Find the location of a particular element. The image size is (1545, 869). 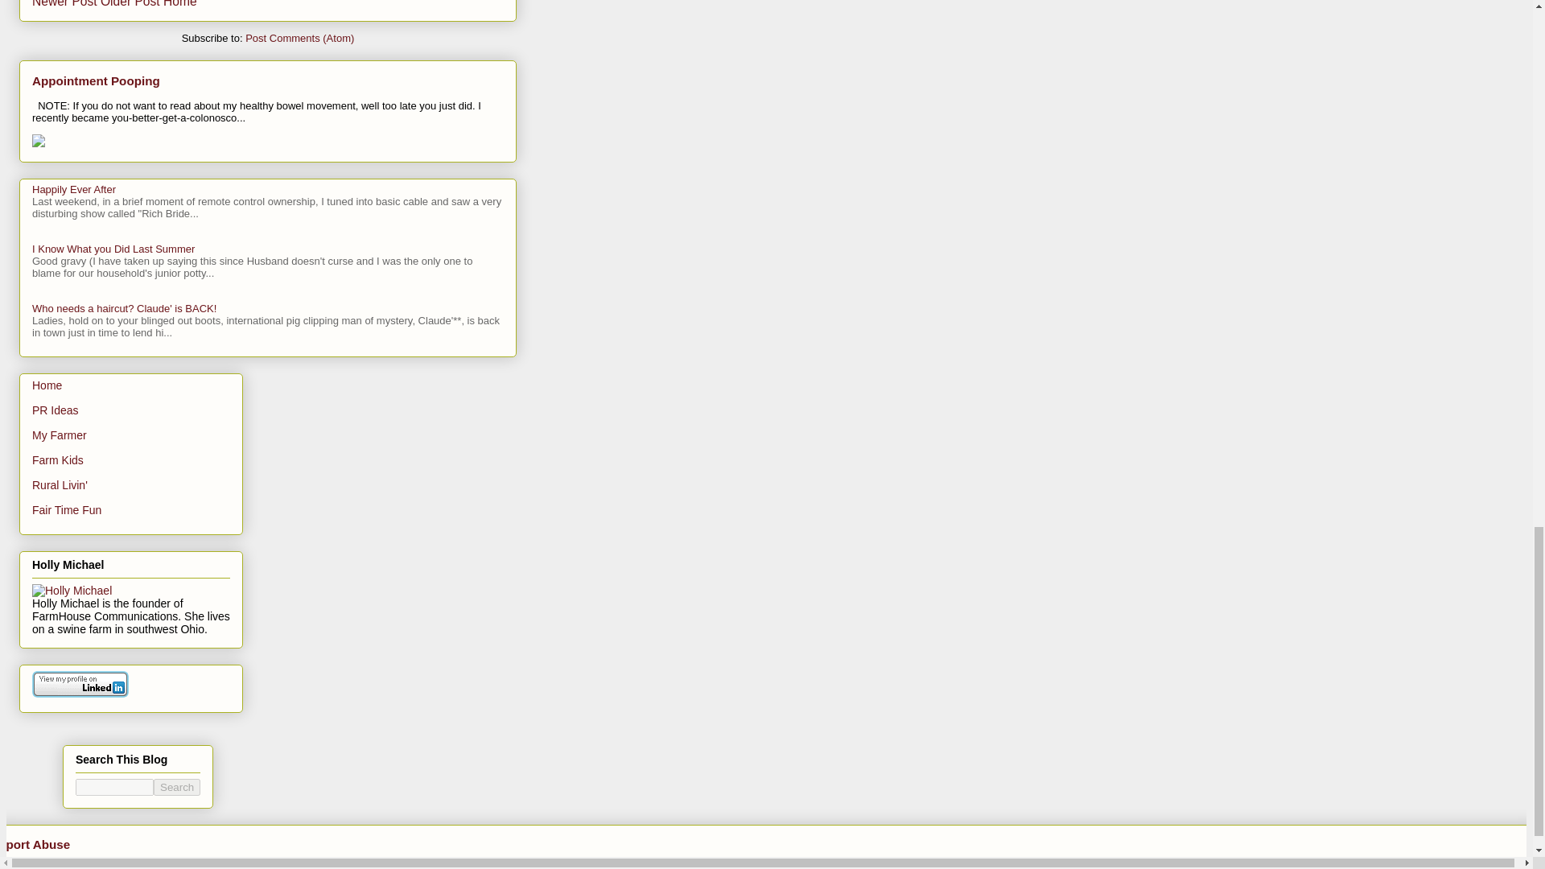

My Farmer is located at coordinates (60, 434).